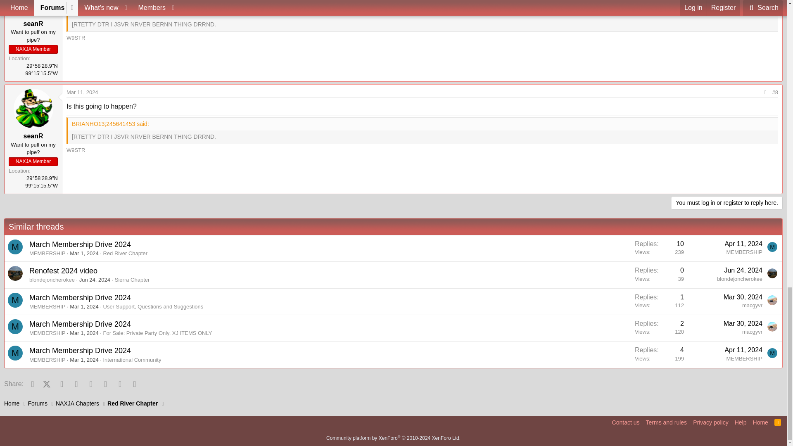  What do you see at coordinates (743, 244) in the screenshot?
I see `Apr 11, 2024 at 12:34 AM` at bounding box center [743, 244].